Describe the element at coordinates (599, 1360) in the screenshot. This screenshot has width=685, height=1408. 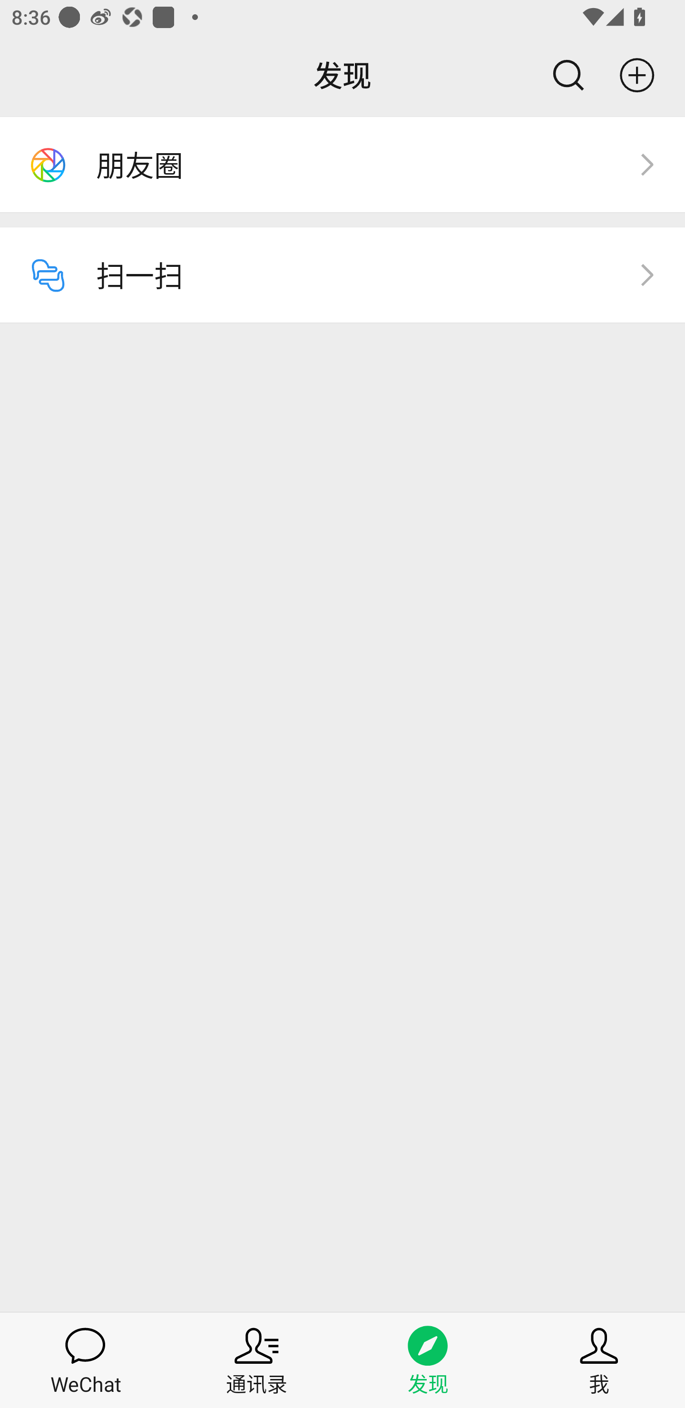
I see `我` at that location.